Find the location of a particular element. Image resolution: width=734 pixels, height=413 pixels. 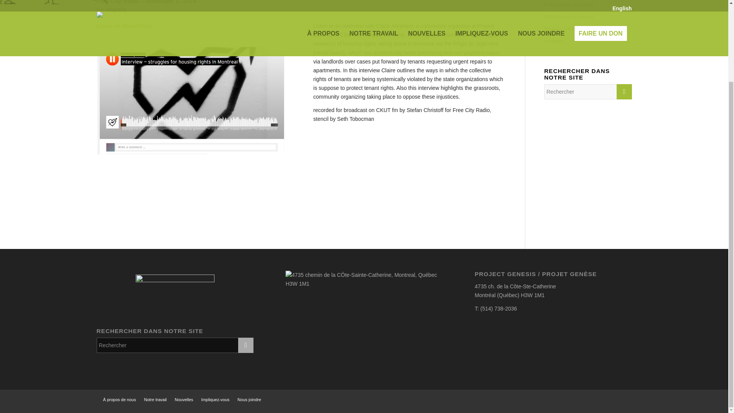

Infolettre is located at coordinates (588, 41).